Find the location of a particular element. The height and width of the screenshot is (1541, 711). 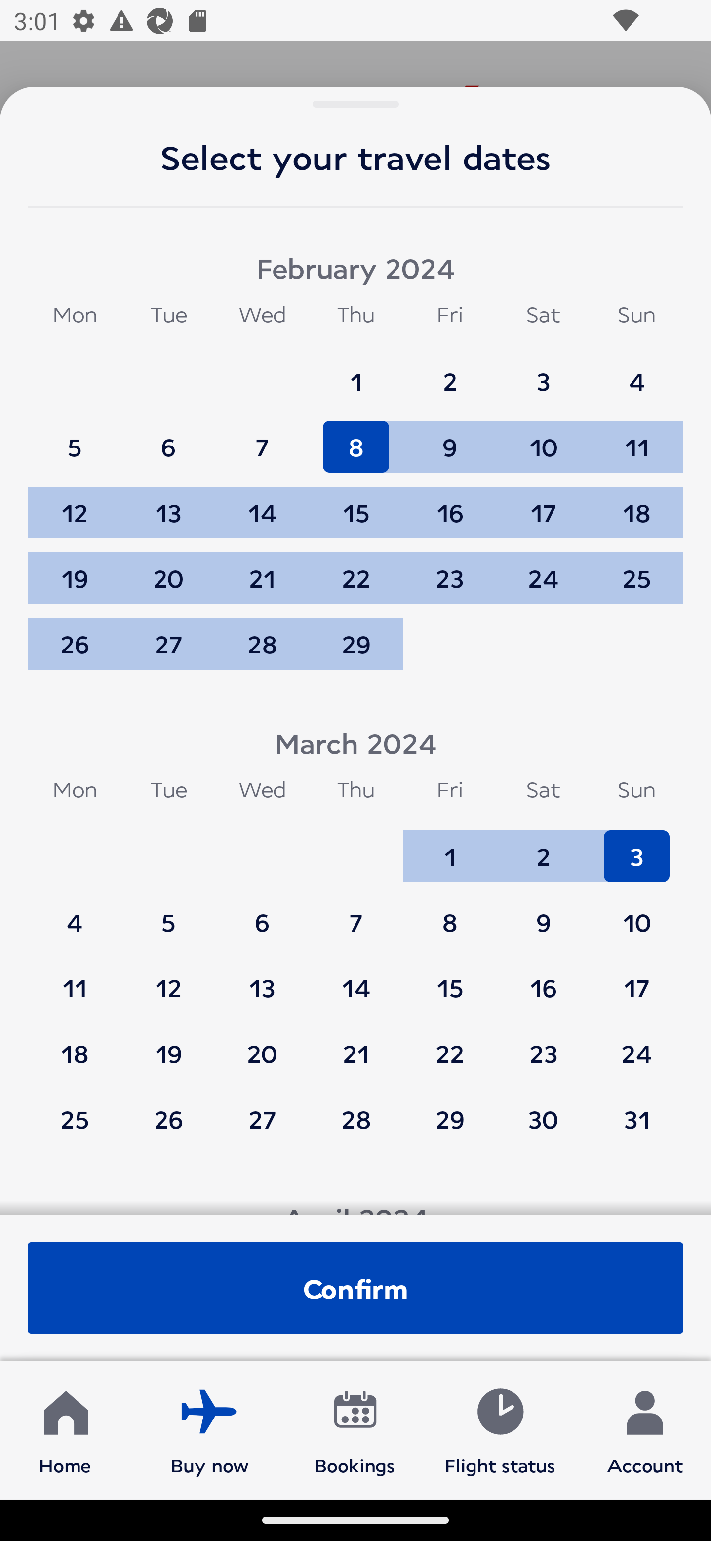

Home is located at coordinates (65, 1429).